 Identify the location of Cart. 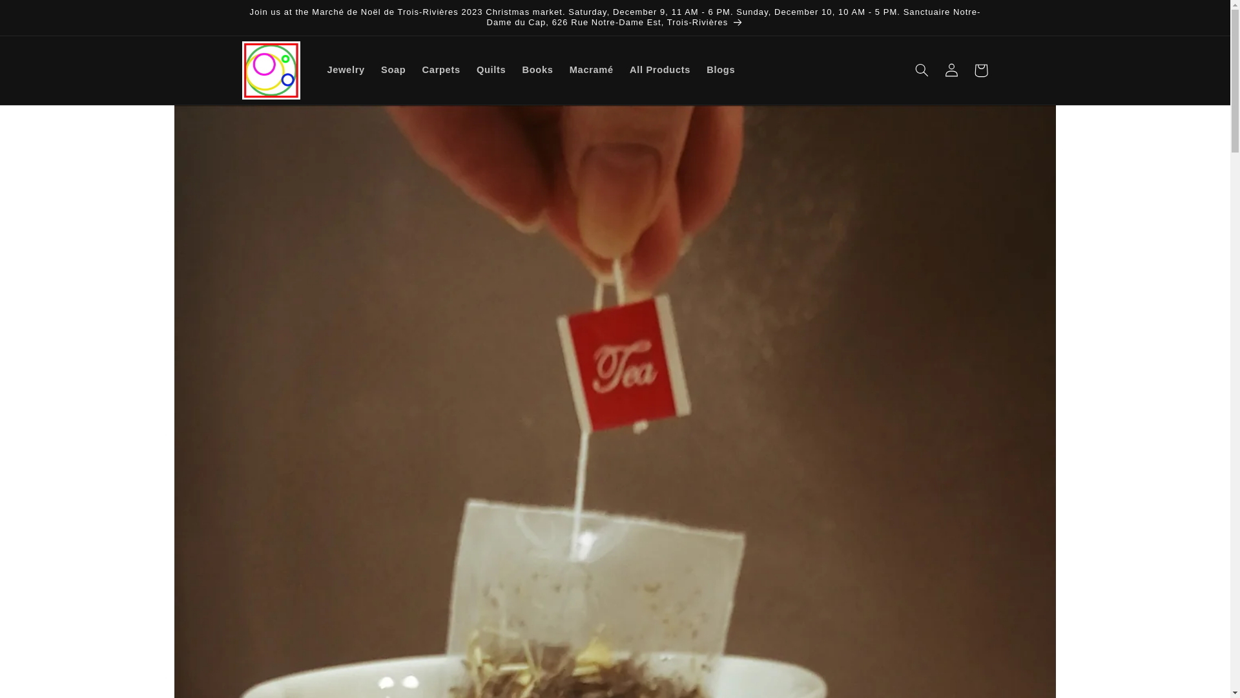
(980, 70).